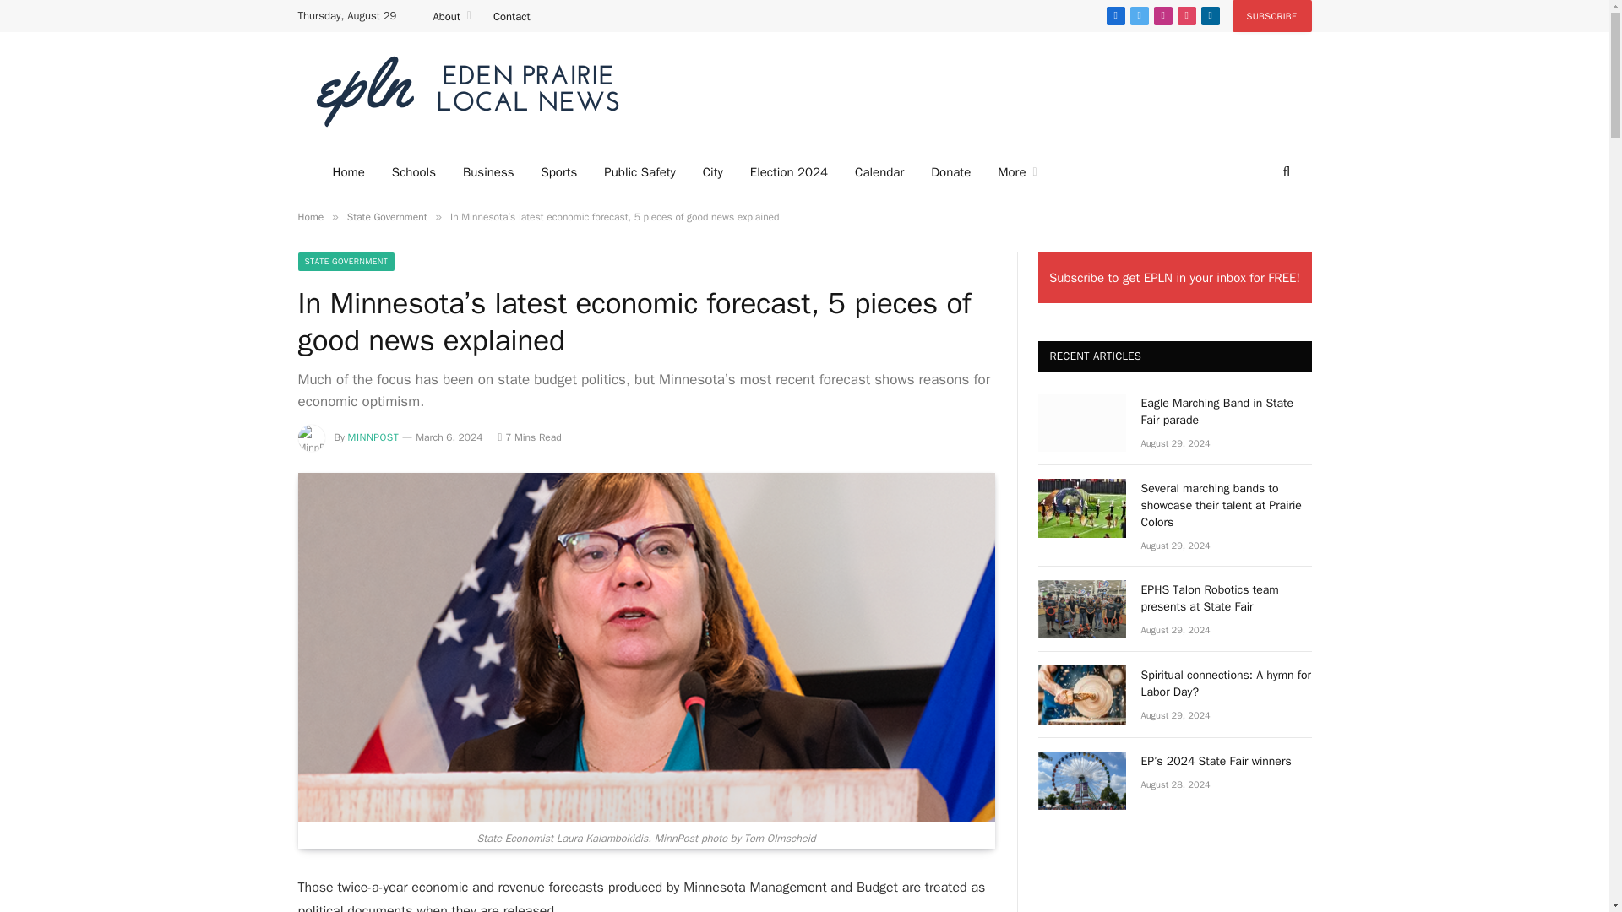  I want to click on Calendar, so click(879, 172).